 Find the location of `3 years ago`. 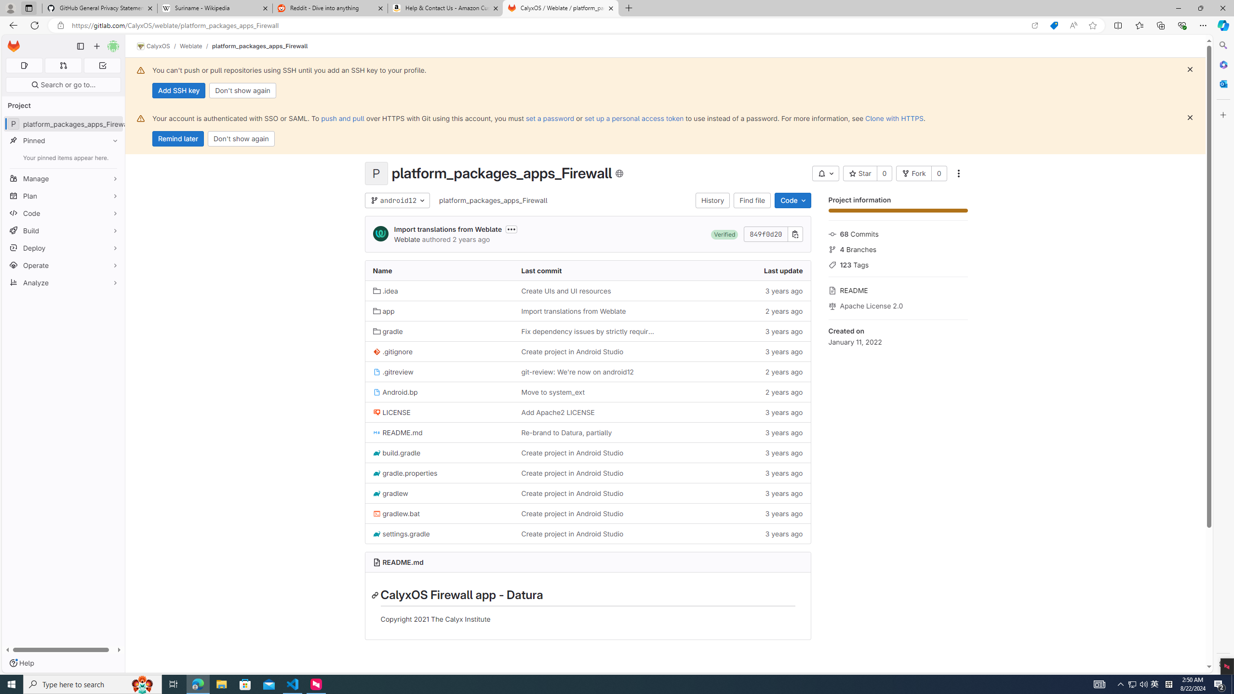

3 years ago is located at coordinates (736, 533).